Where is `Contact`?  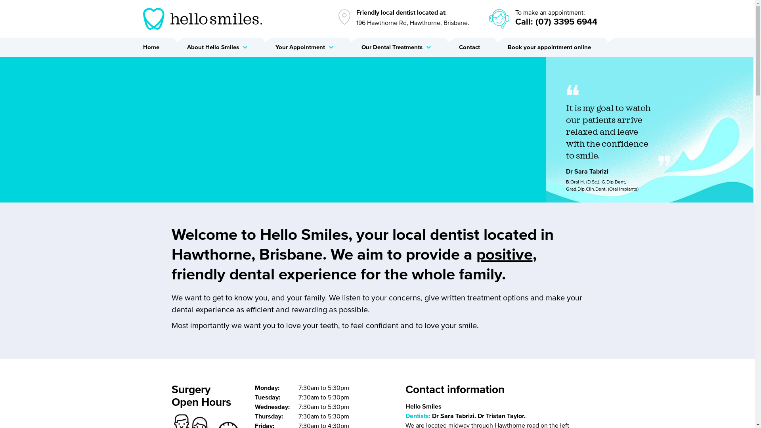 Contact is located at coordinates (480, 48).